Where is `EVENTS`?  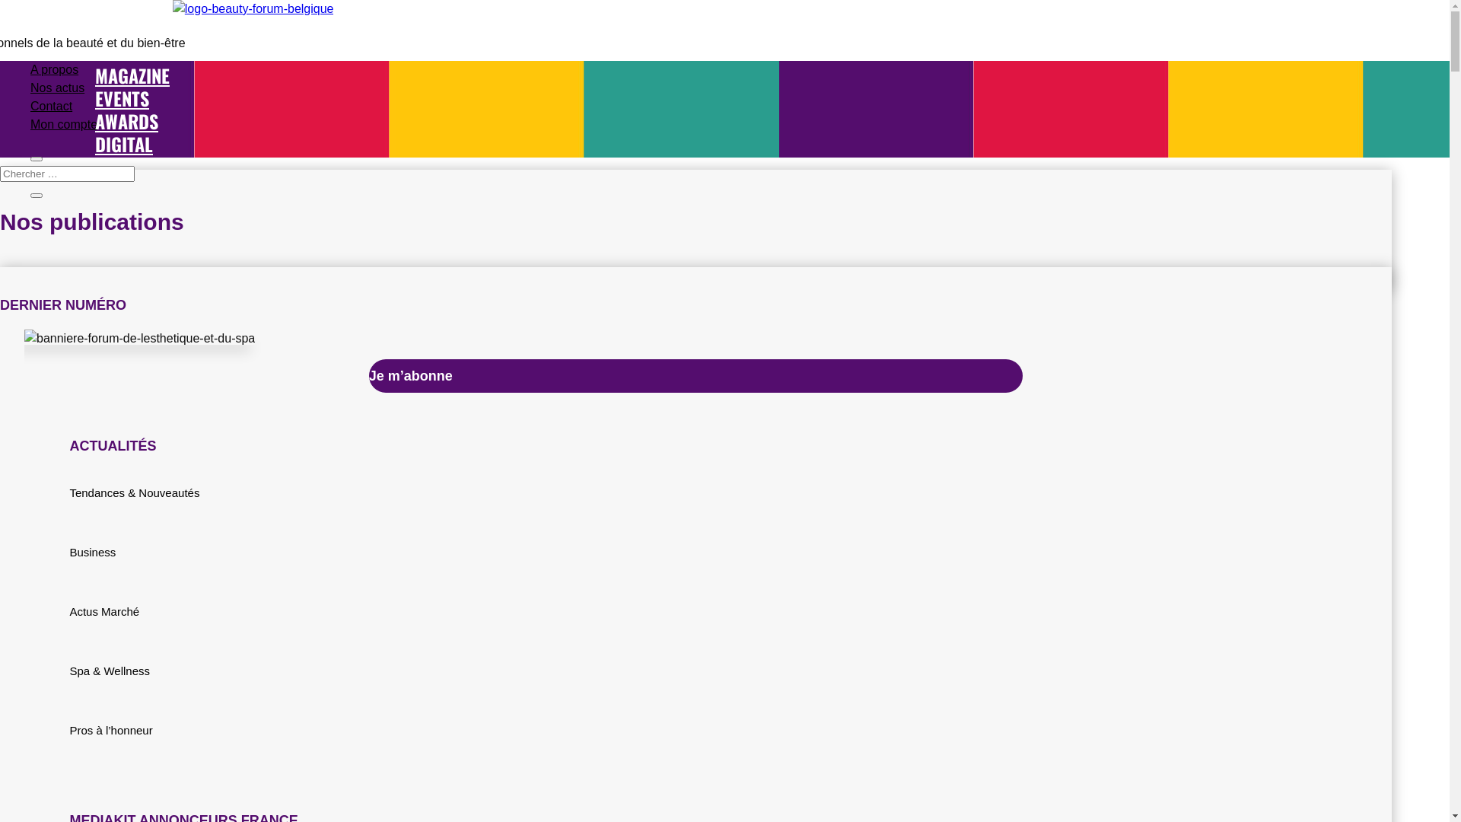
EVENTS is located at coordinates (122, 98).